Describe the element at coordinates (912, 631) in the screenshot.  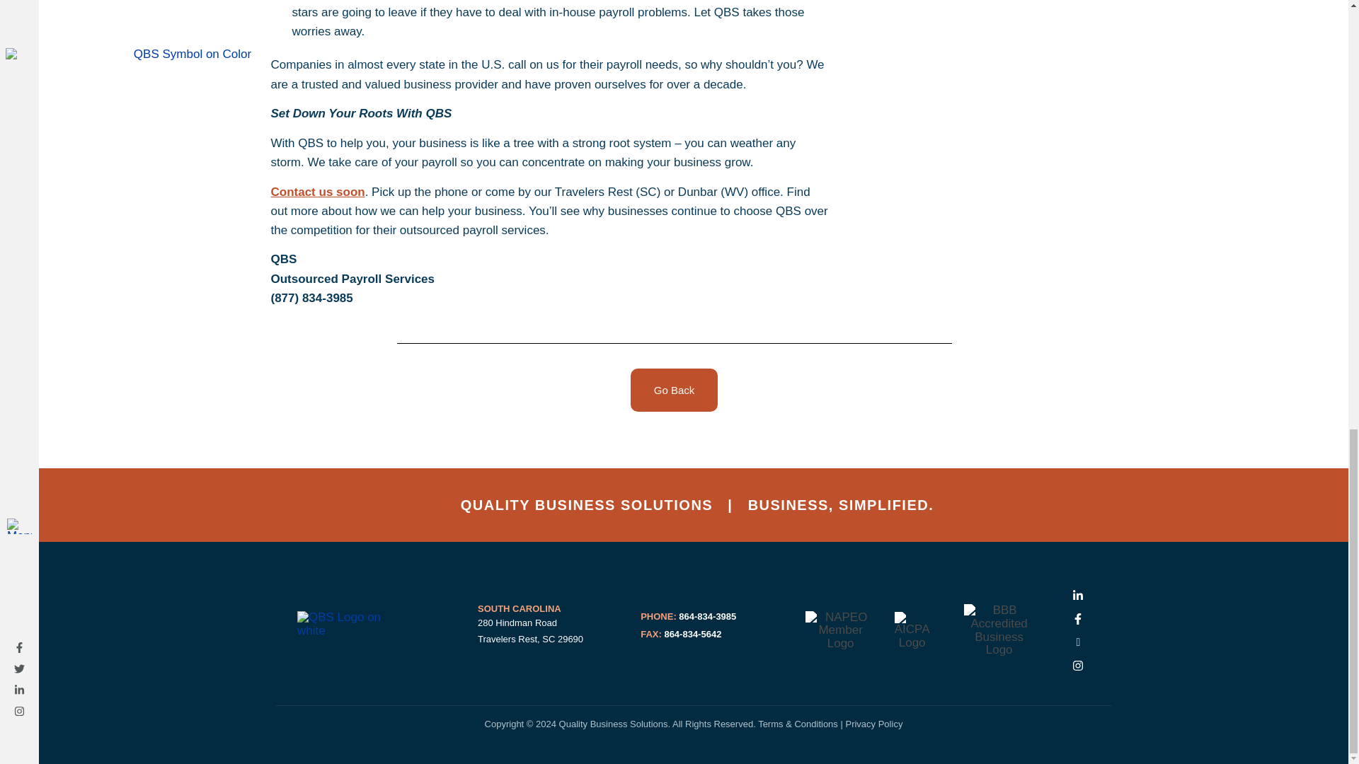
I see `aicpa.png` at that location.